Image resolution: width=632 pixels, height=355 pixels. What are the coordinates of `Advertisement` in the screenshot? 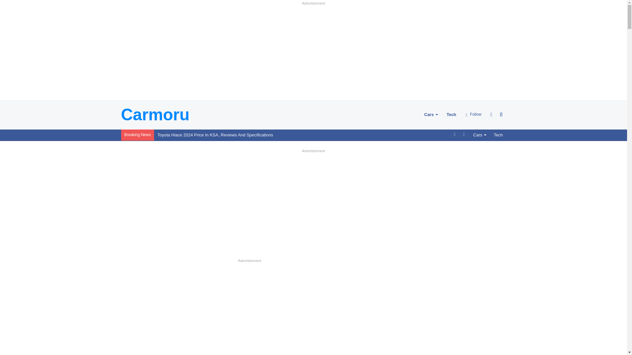 It's located at (250, 310).